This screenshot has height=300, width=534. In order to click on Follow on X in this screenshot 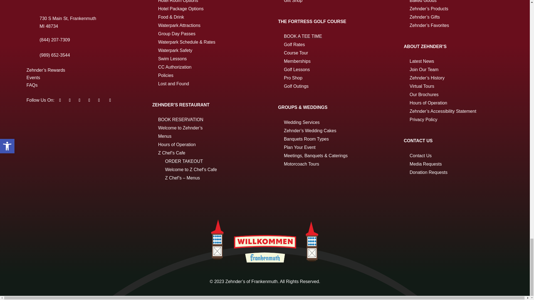, I will do `click(70, 100)`.